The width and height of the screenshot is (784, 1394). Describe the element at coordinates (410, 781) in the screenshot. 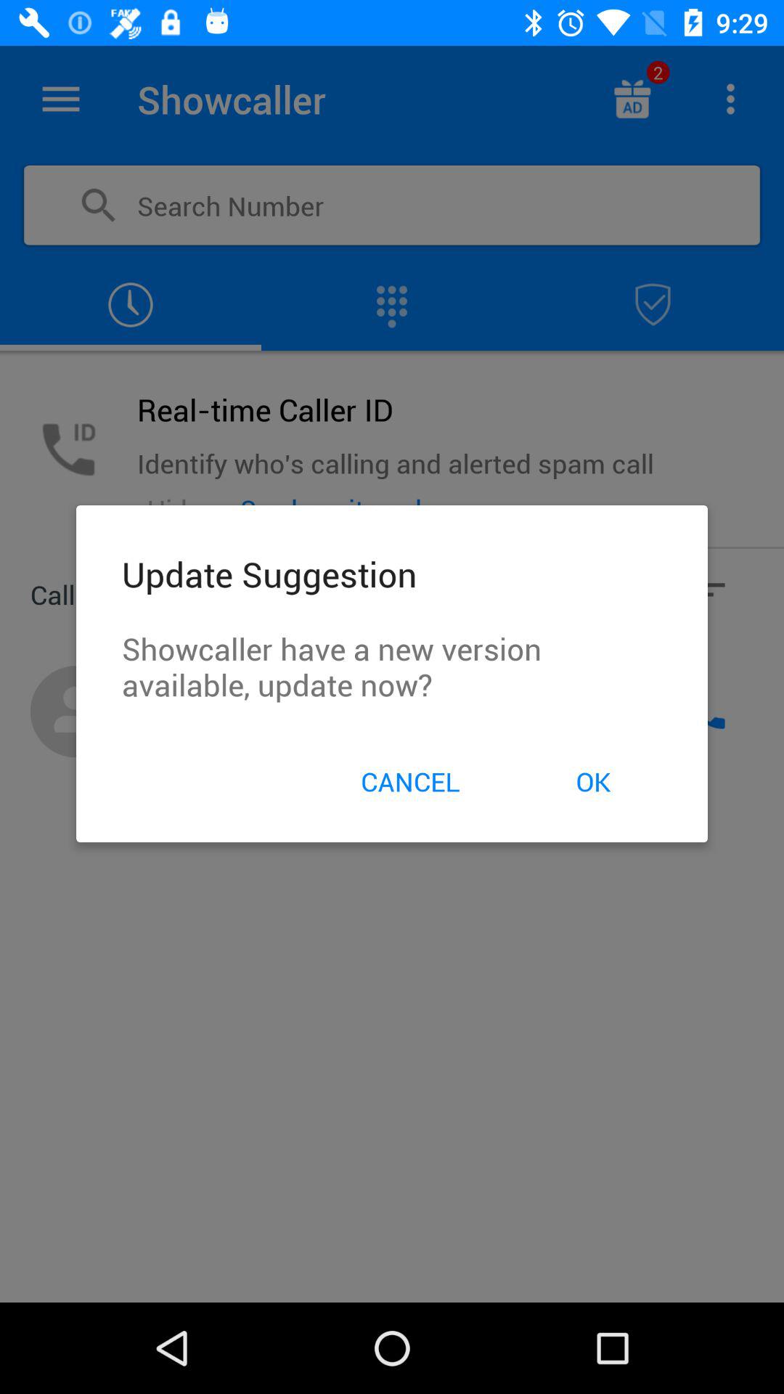

I see `turn off the cancel icon` at that location.